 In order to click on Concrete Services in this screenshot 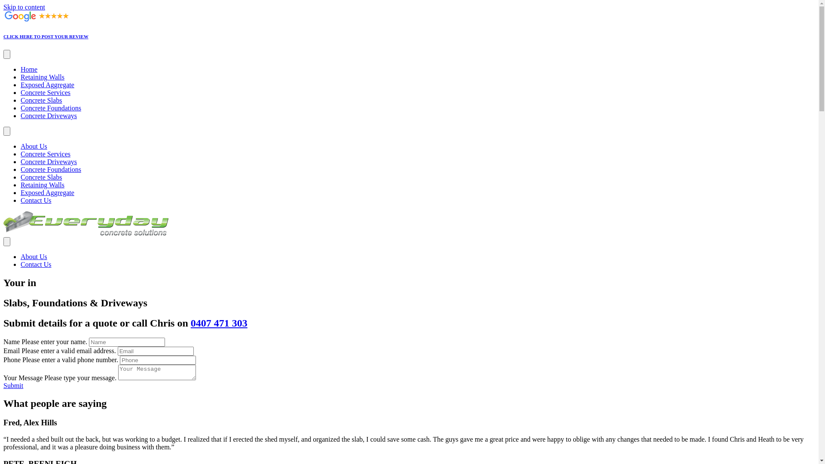, I will do `click(46, 93)`.